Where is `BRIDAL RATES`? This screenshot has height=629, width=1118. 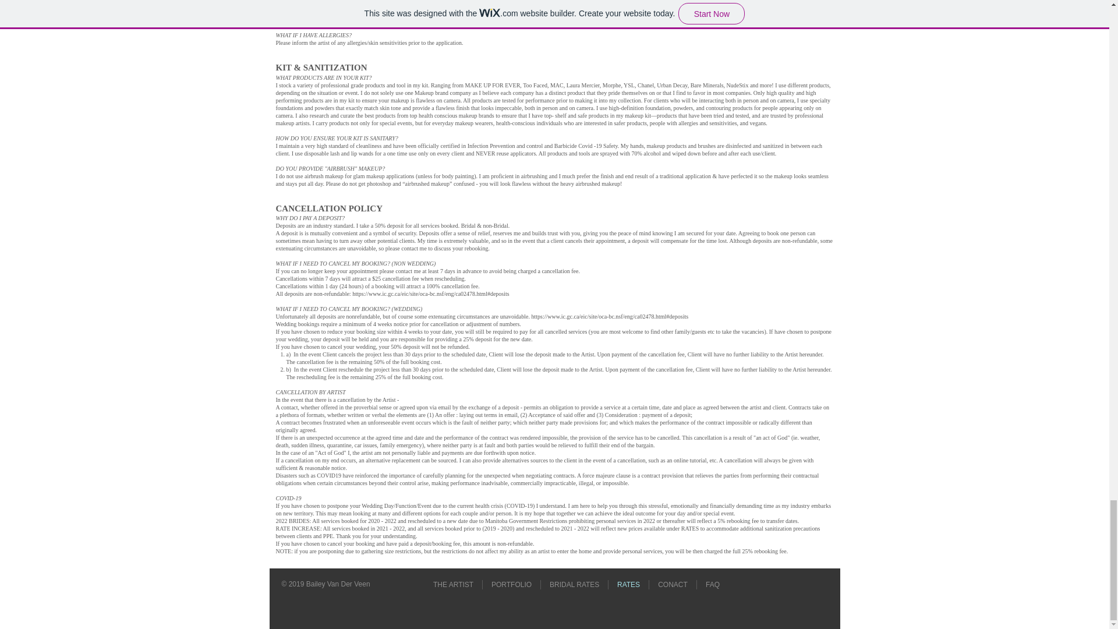 BRIDAL RATES is located at coordinates (574, 584).